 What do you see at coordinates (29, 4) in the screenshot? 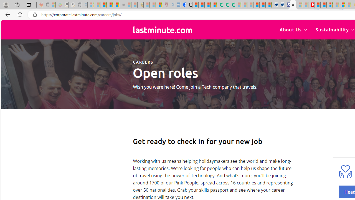
I see `Tab actions menu` at bounding box center [29, 4].